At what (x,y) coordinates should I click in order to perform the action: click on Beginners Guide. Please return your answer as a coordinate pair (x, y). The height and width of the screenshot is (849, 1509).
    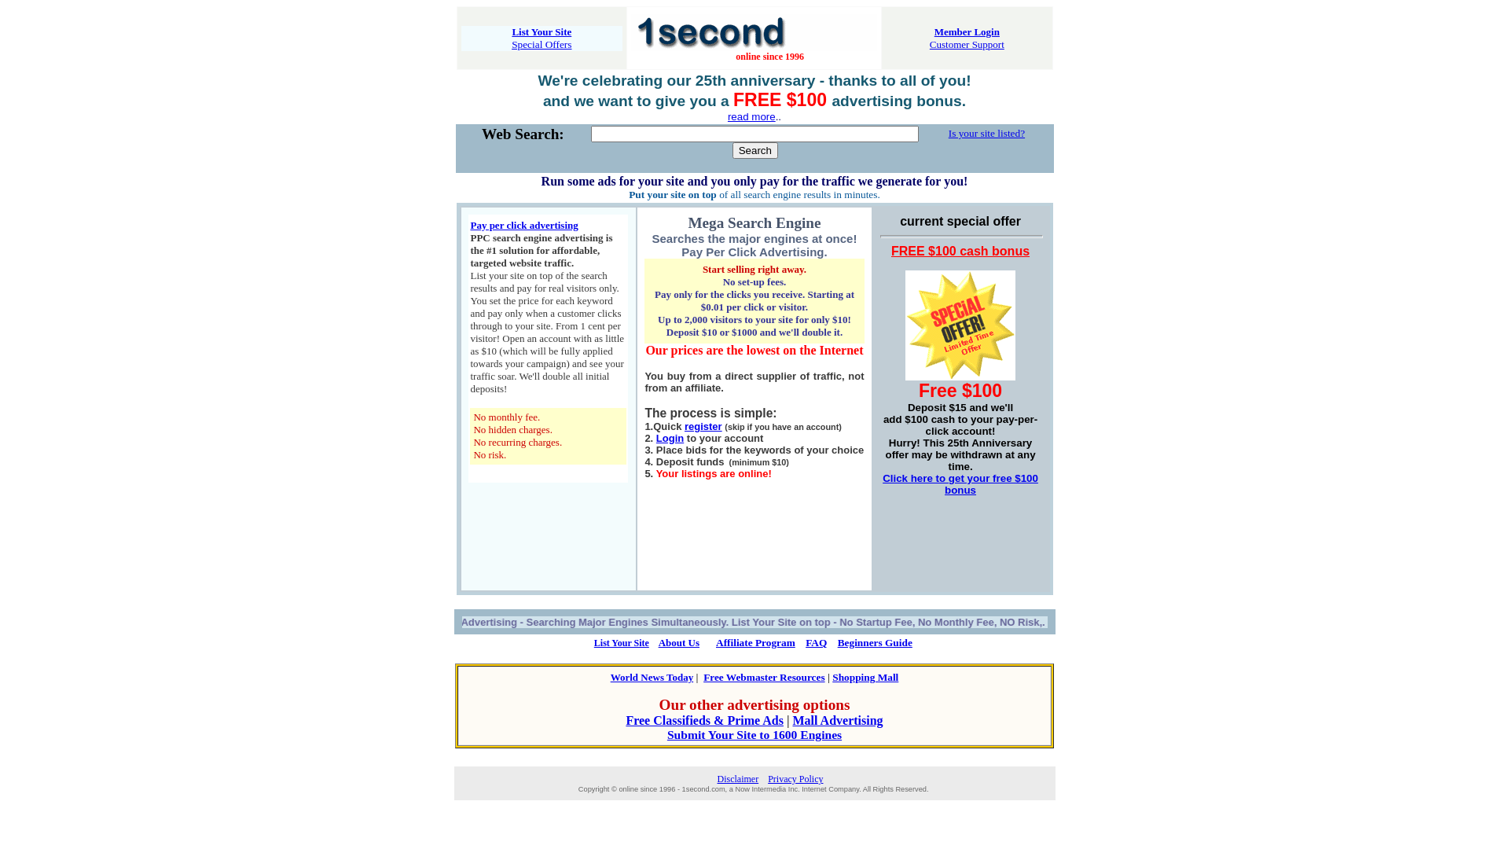
    Looking at the image, I should click on (876, 643).